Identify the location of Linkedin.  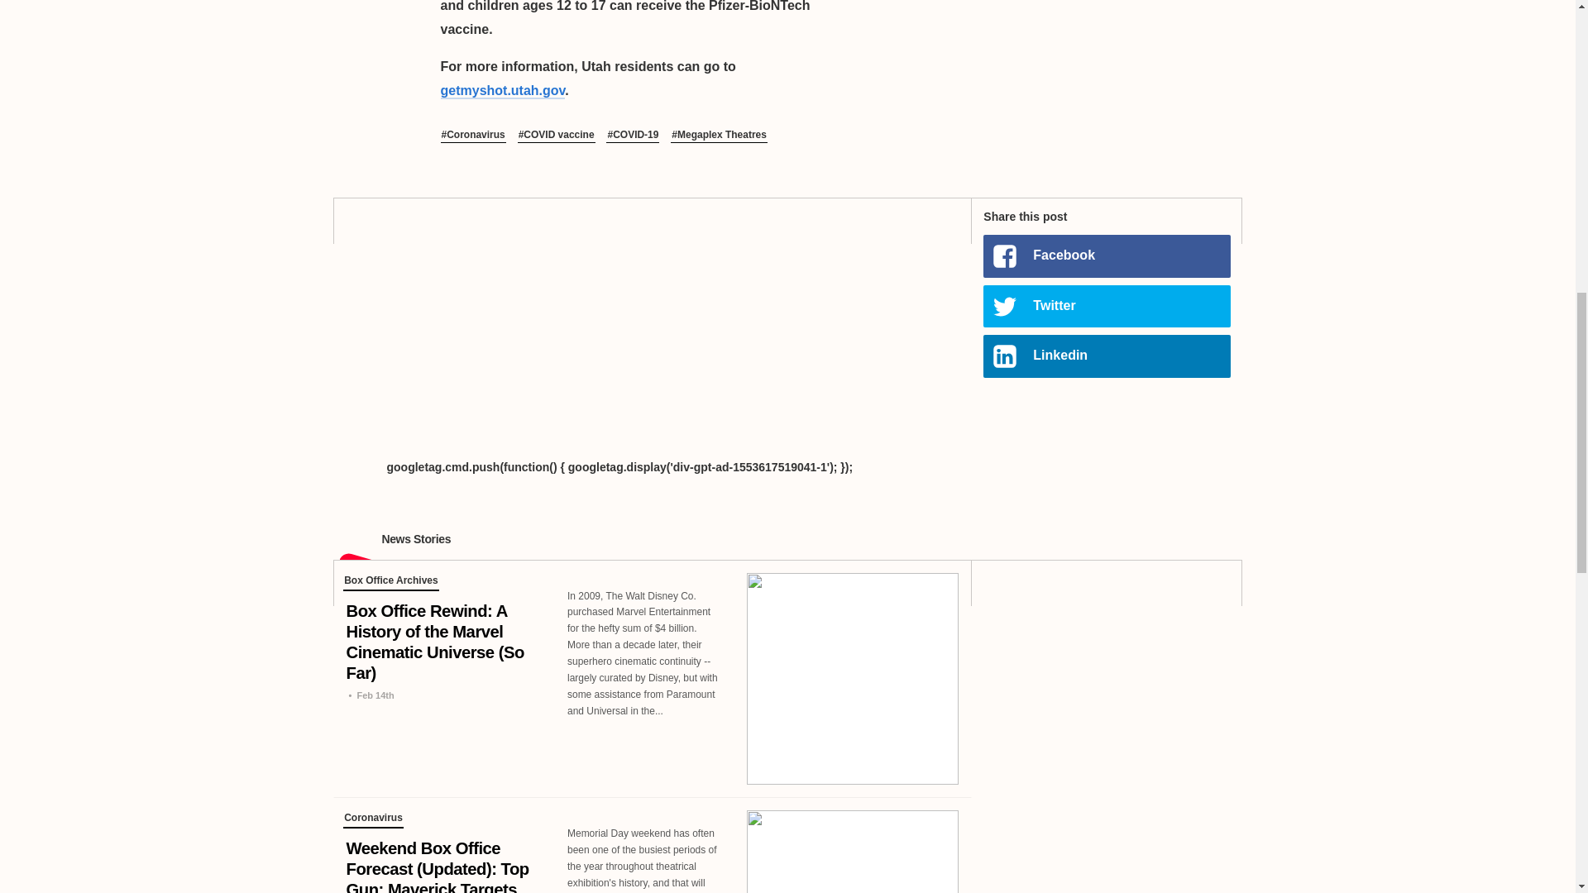
(1106, 356).